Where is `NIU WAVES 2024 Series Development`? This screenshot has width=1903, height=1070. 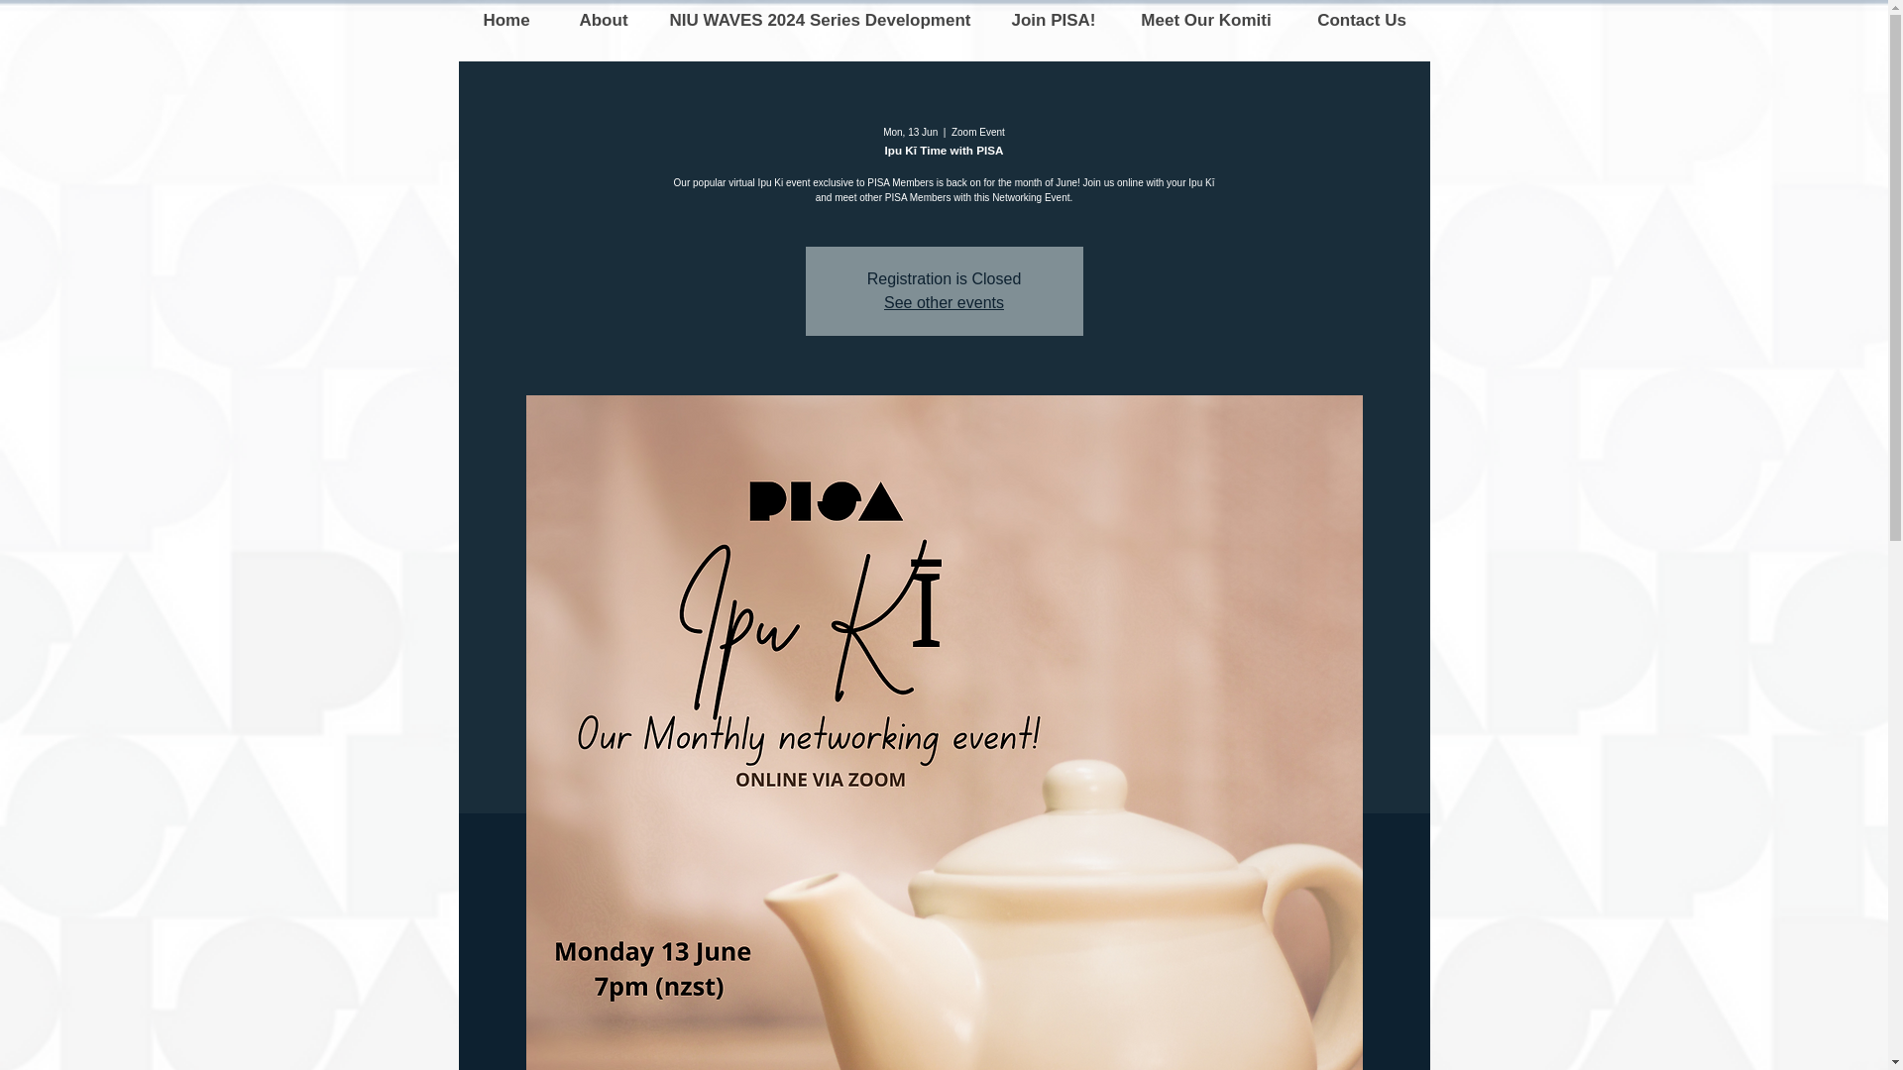
NIU WAVES 2024 Series Development is located at coordinates (820, 21).